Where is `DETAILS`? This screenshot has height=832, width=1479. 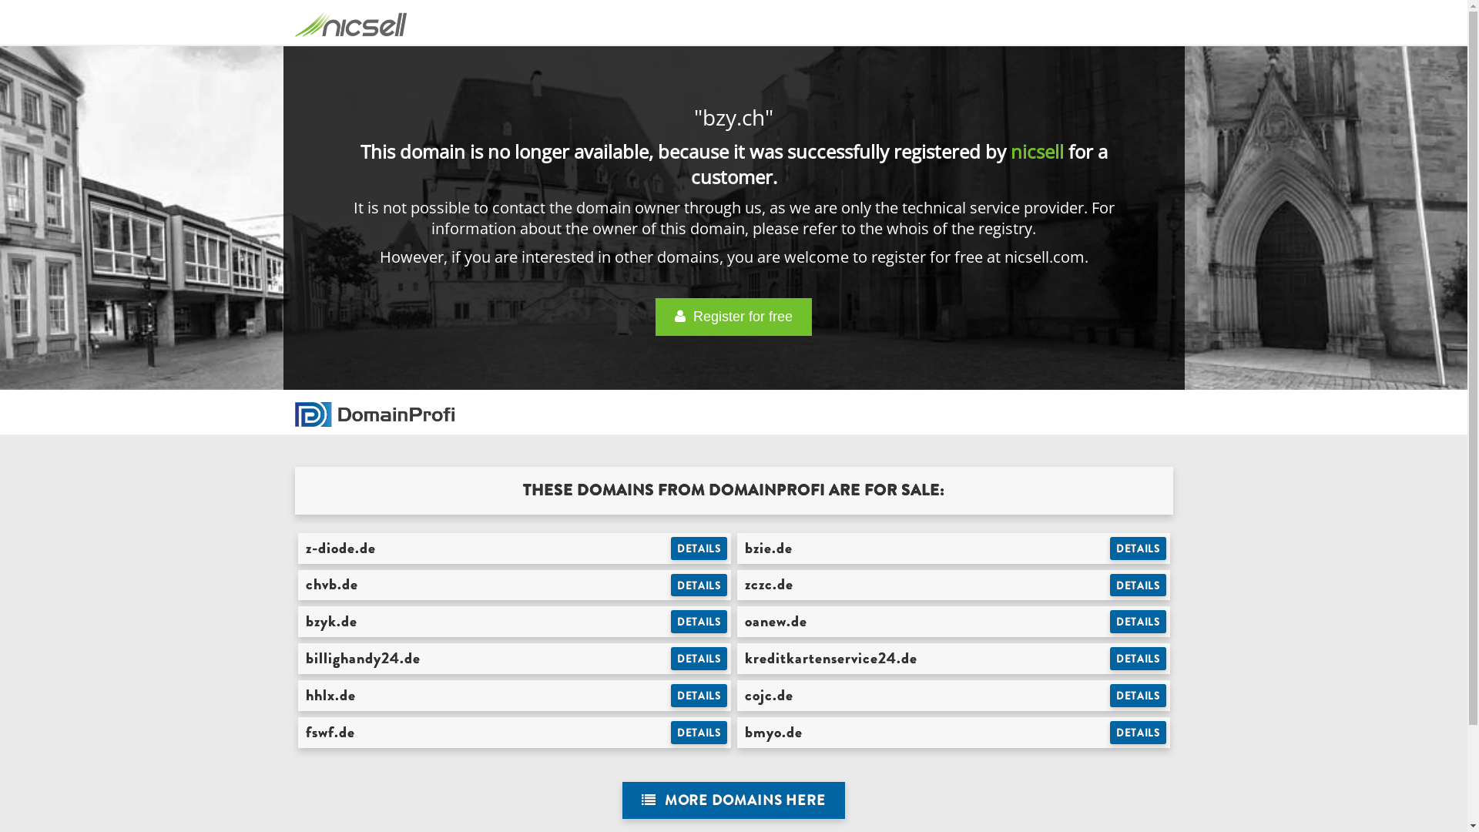
DETAILS is located at coordinates (699, 622).